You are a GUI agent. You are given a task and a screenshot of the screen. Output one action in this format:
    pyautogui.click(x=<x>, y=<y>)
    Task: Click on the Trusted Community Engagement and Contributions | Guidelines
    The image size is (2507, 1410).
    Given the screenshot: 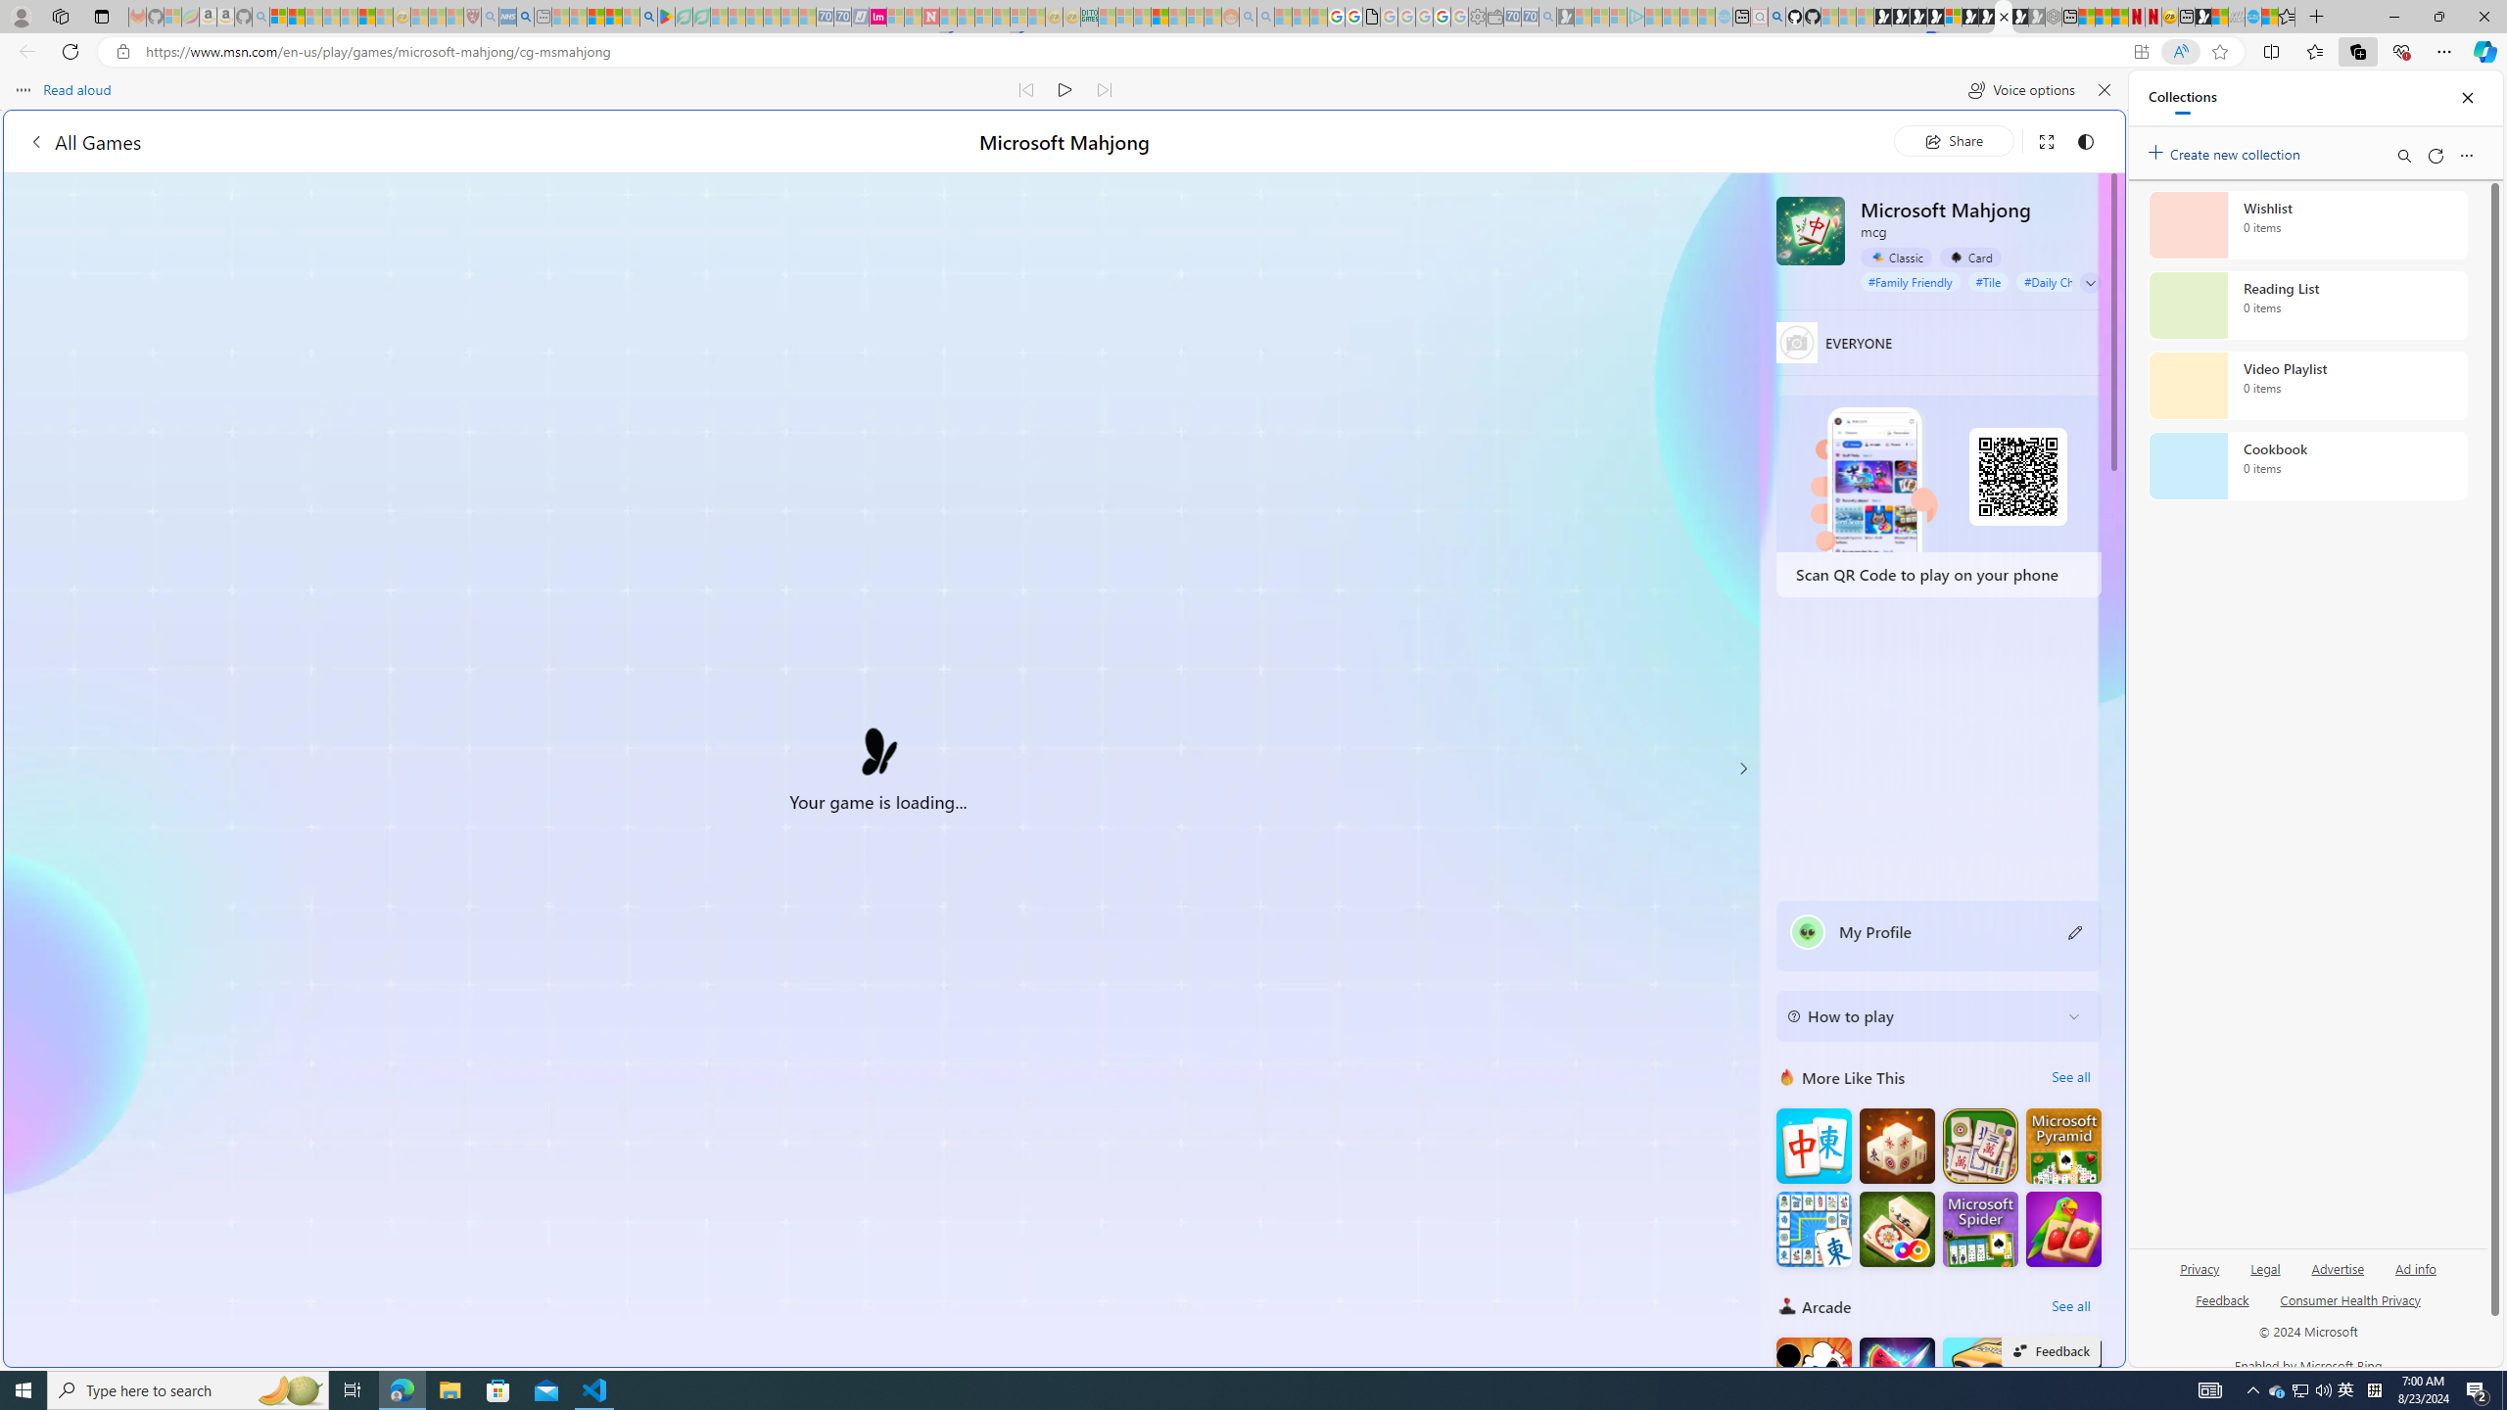 What is the action you would take?
    pyautogui.click(x=947, y=17)
    